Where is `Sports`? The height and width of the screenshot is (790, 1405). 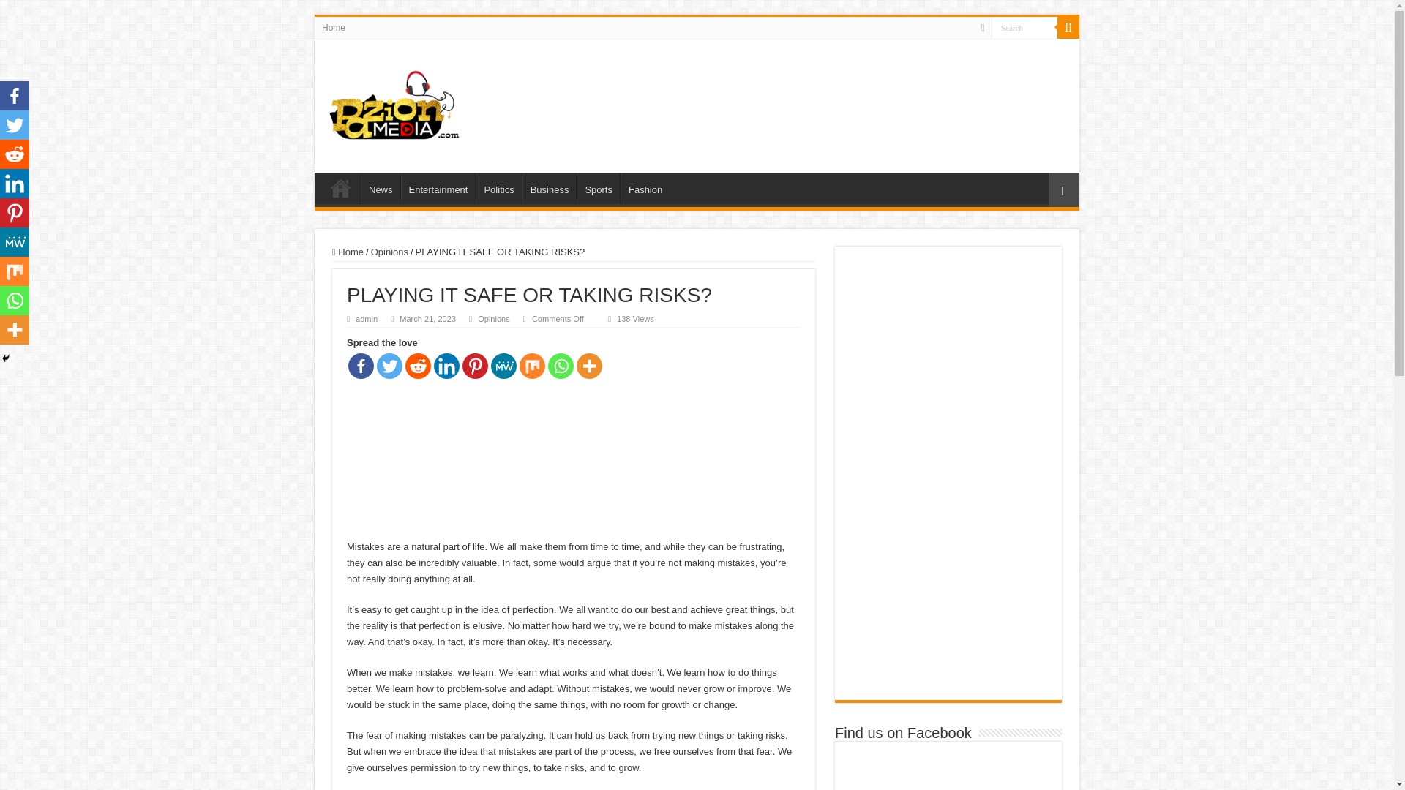
Sports is located at coordinates (597, 187).